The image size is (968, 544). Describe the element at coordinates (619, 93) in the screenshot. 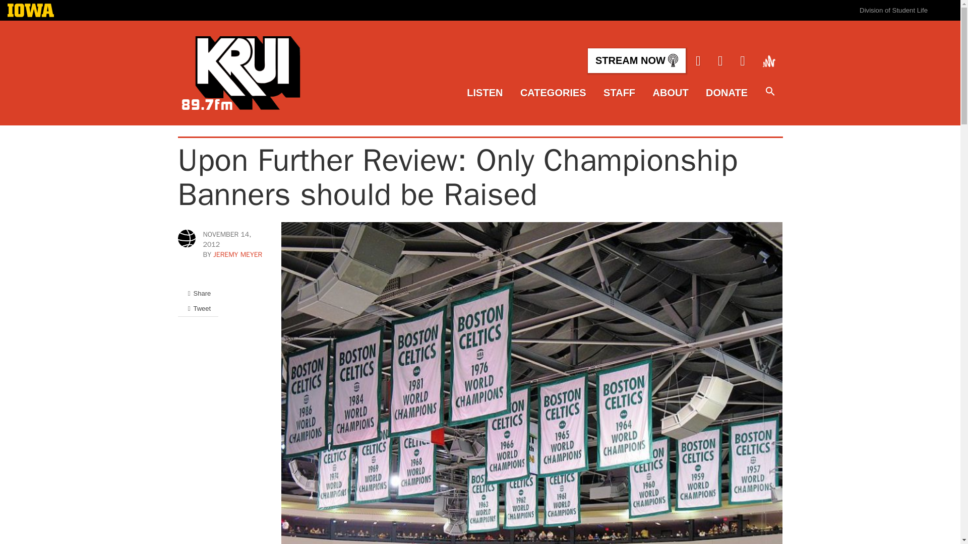

I see `STAFF` at that location.